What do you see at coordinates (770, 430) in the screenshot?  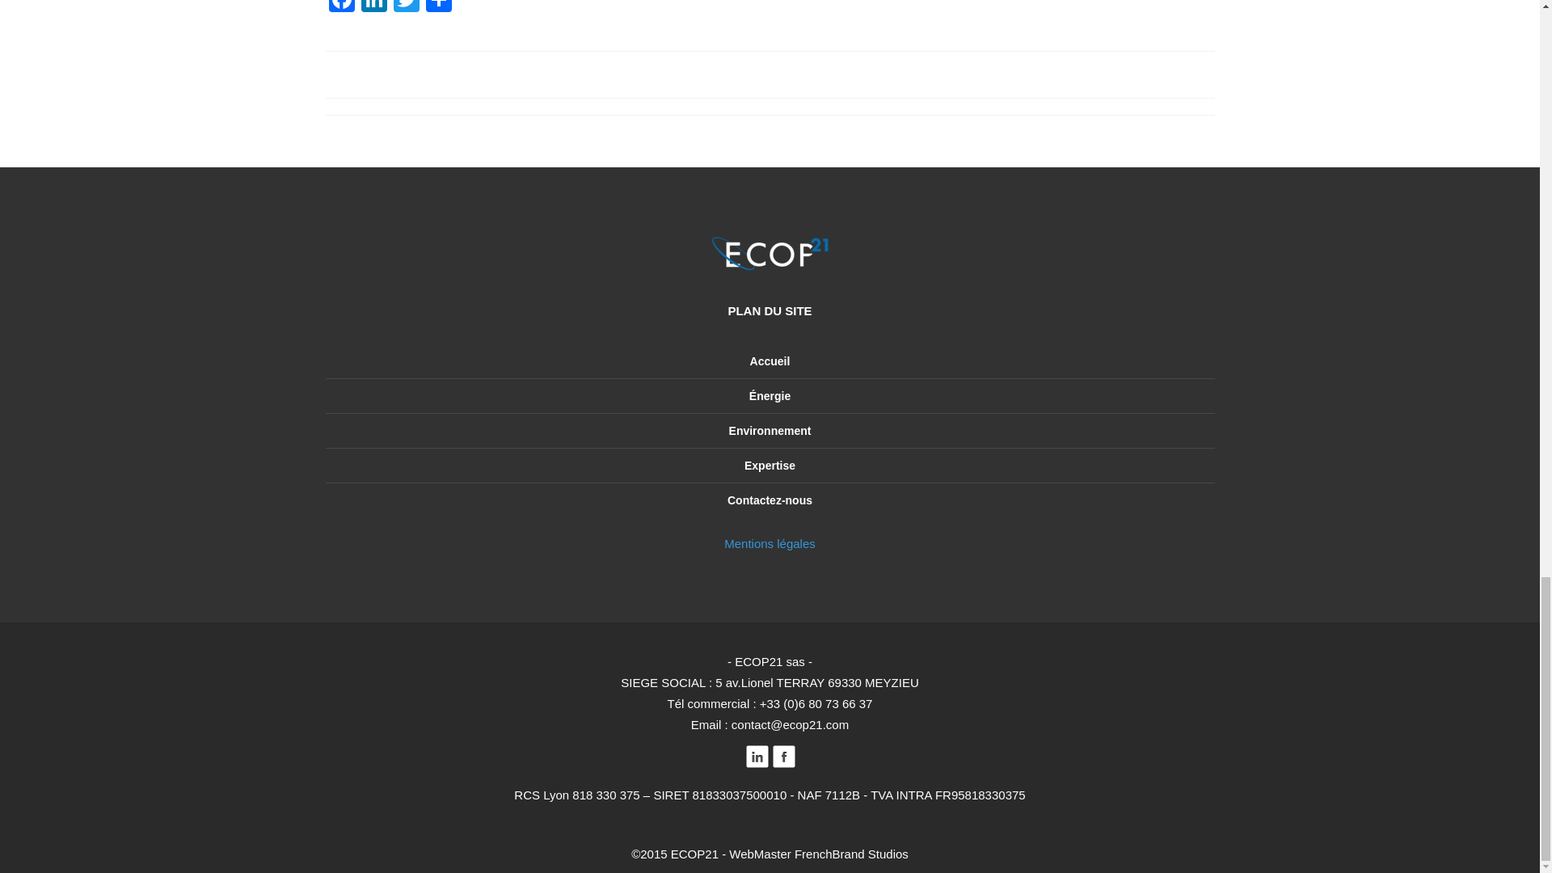 I see `Environnement` at bounding box center [770, 430].